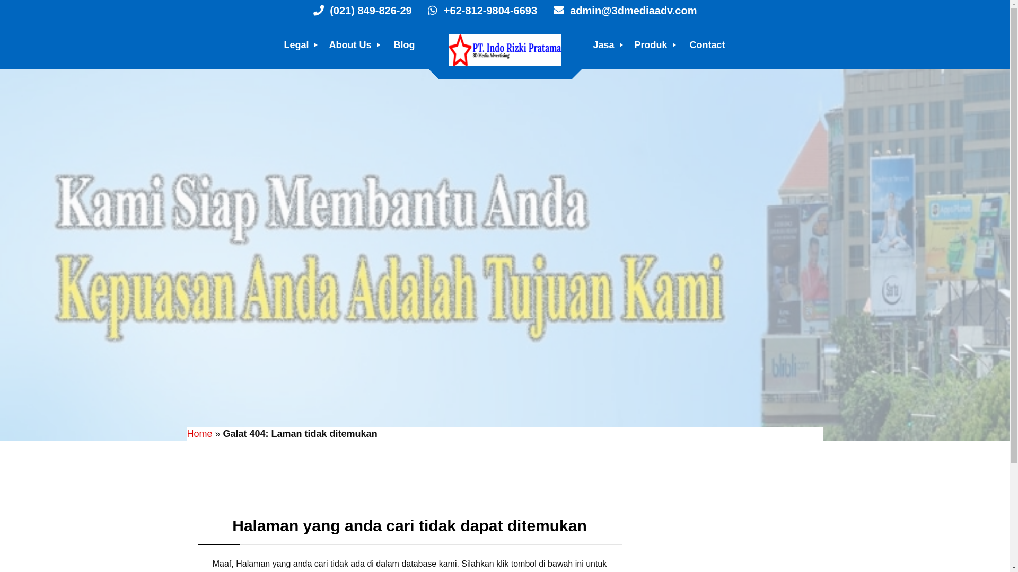 The image size is (1018, 572). I want to click on Produk, so click(653, 45).